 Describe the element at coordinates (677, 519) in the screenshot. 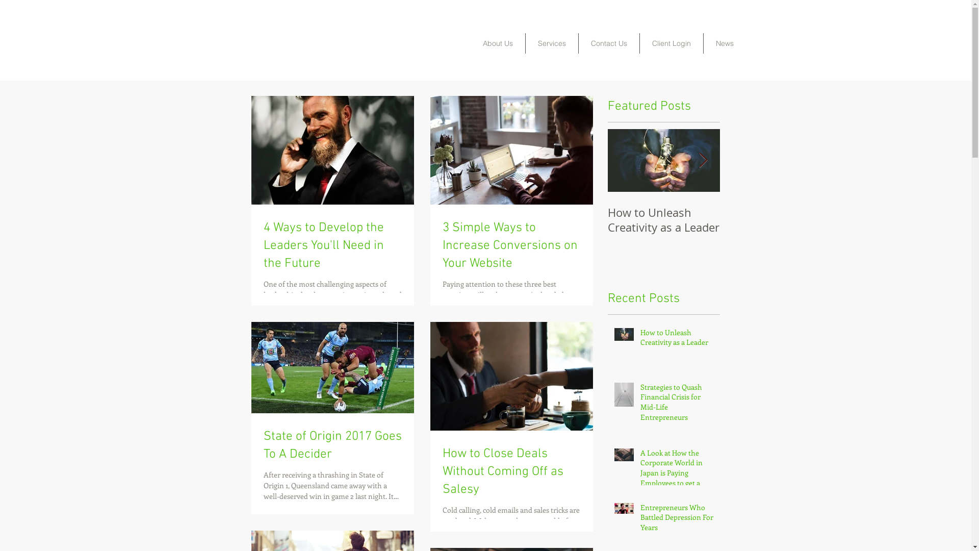

I see `Entrepreneurs Who Battled Depression For Years` at that location.